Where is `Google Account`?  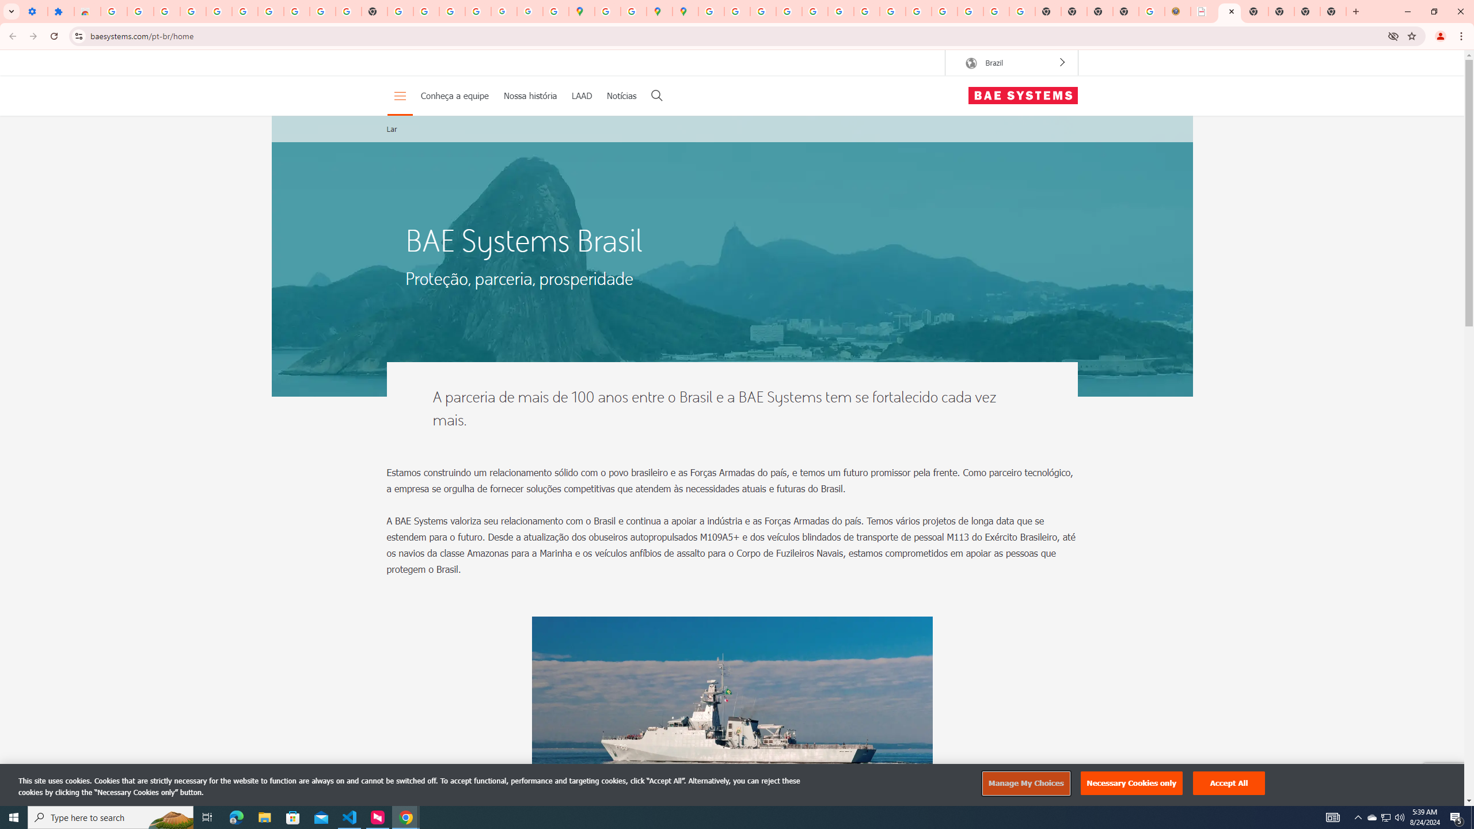
Google Account is located at coordinates (297, 12).